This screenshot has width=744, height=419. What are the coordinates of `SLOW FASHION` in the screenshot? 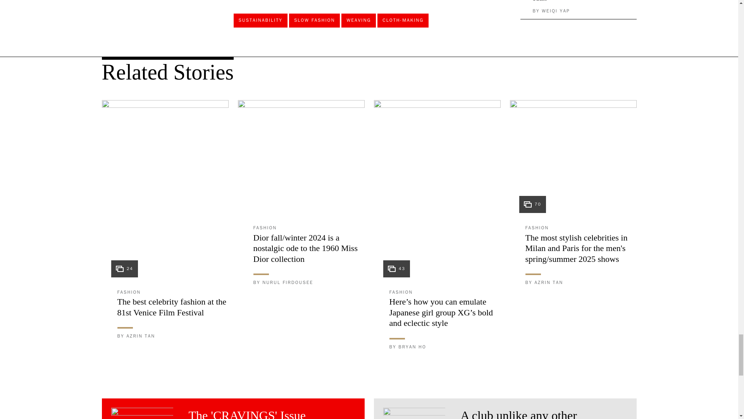 It's located at (315, 20).